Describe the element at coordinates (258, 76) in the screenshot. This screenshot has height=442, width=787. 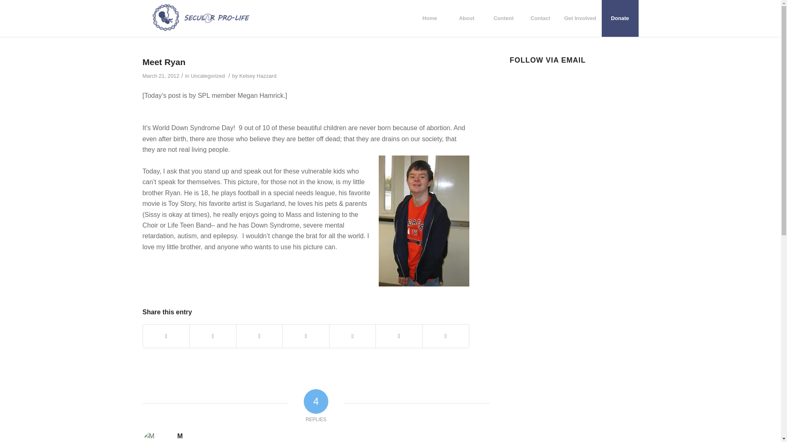
I see `Posts by Kelsey Hazzard` at that location.